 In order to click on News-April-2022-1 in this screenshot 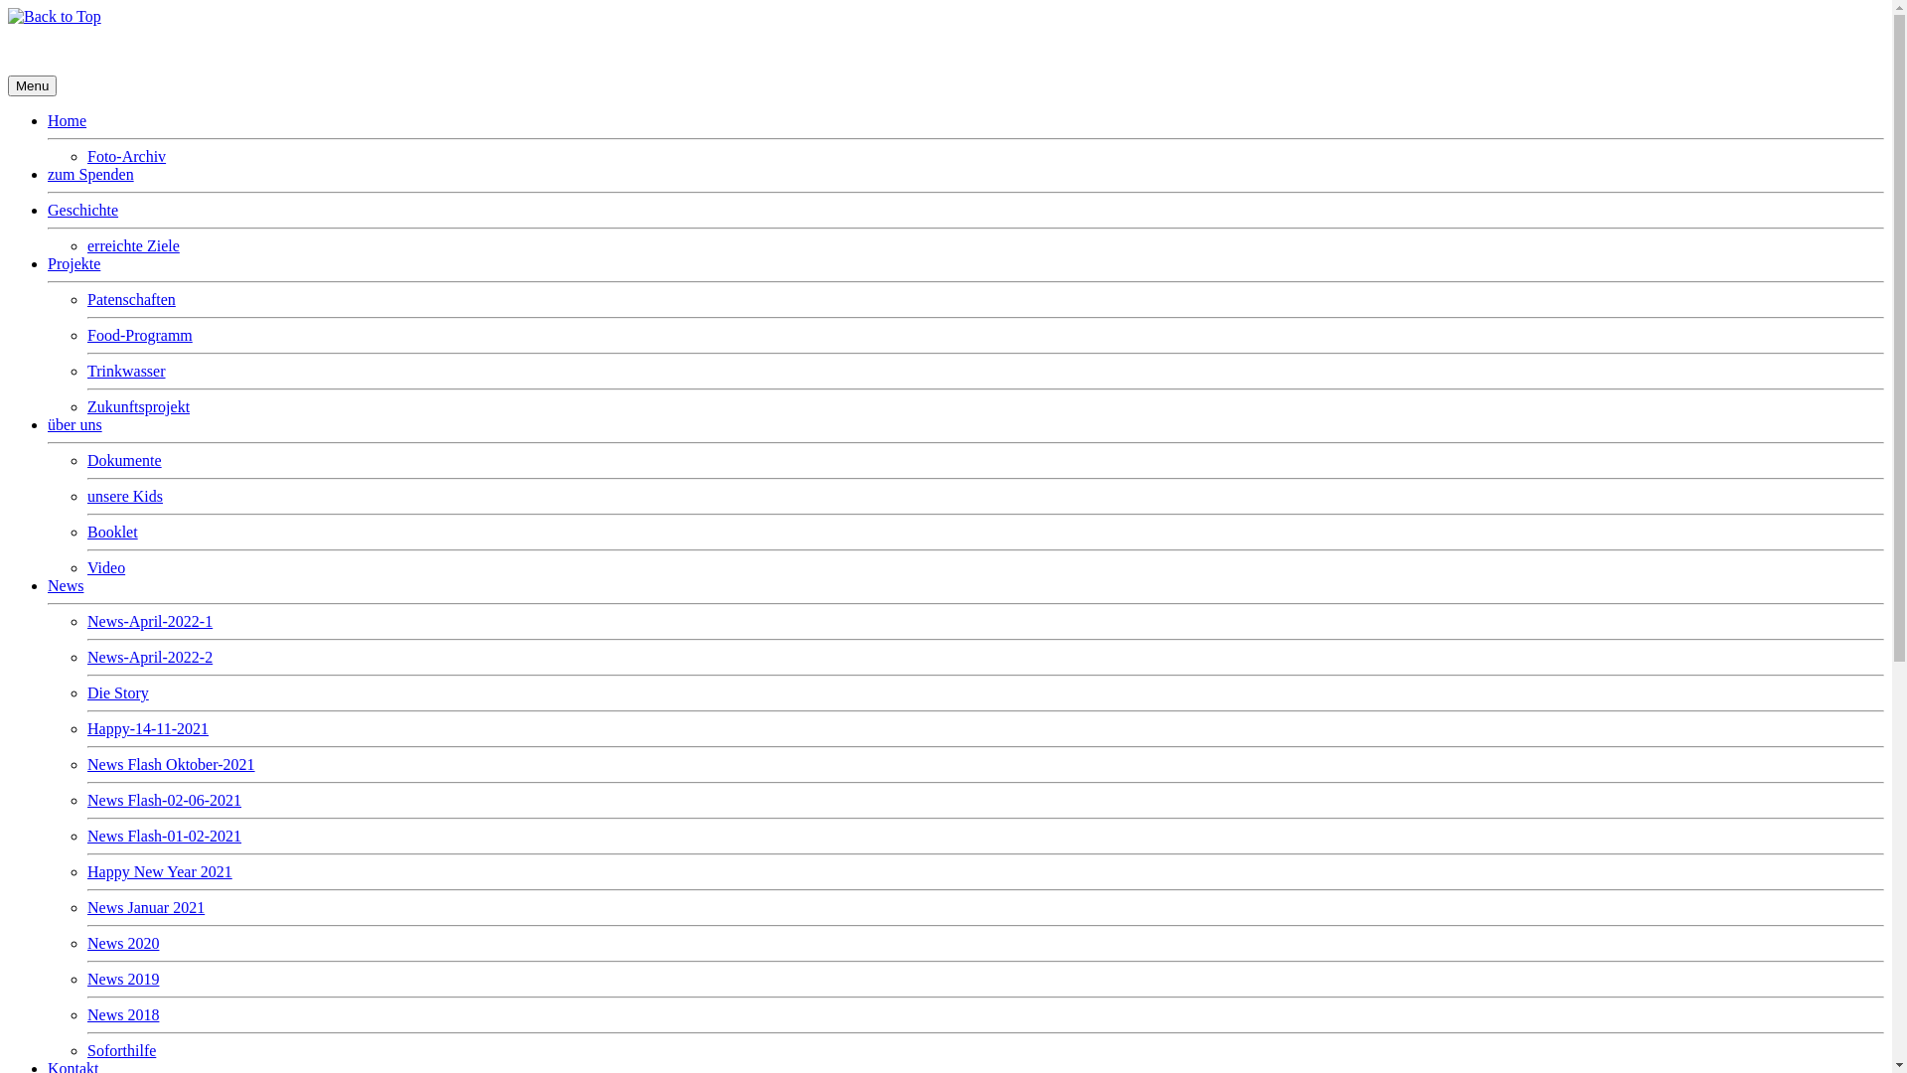, I will do `click(150, 622)`.